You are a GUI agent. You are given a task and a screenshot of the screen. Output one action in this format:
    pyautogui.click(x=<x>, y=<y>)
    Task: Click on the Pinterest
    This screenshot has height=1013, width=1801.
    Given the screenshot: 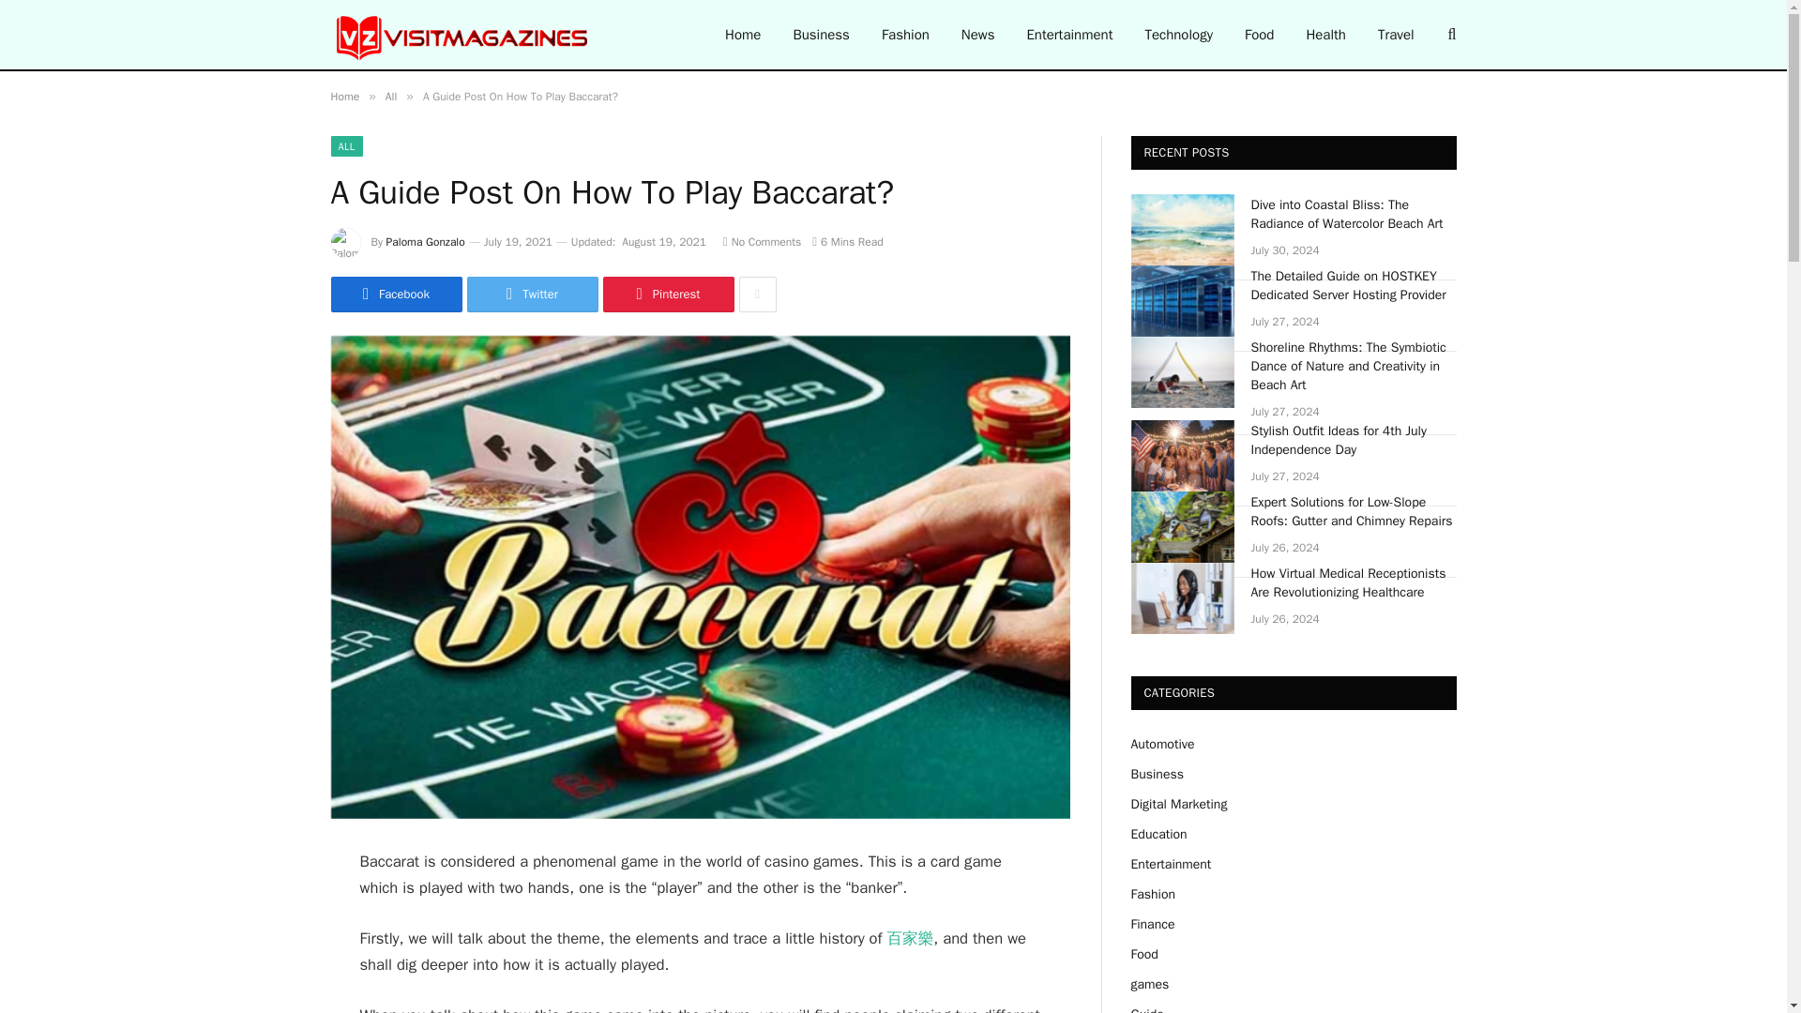 What is the action you would take?
    pyautogui.click(x=667, y=294)
    